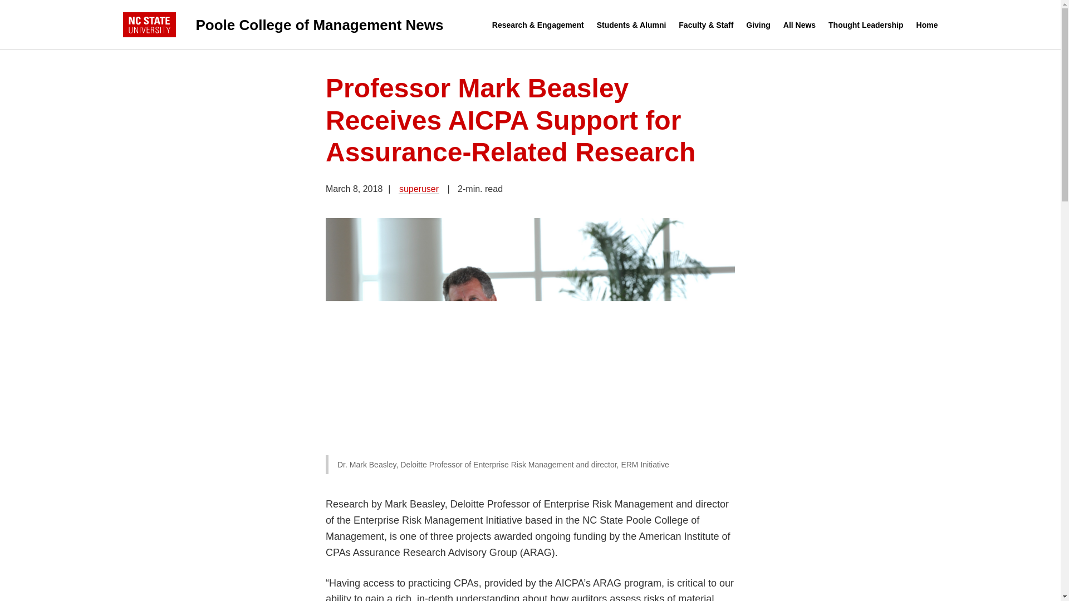 Image resolution: width=1069 pixels, height=601 pixels. Describe the element at coordinates (307, 24) in the screenshot. I see `Poole College of Management News` at that location.